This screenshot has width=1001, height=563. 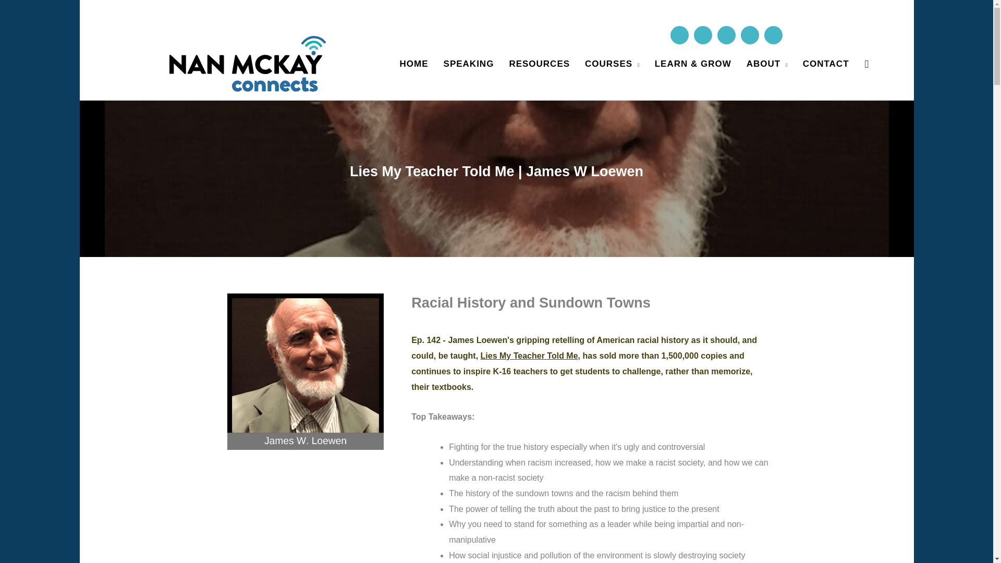 I want to click on CONTACT, so click(x=826, y=64).